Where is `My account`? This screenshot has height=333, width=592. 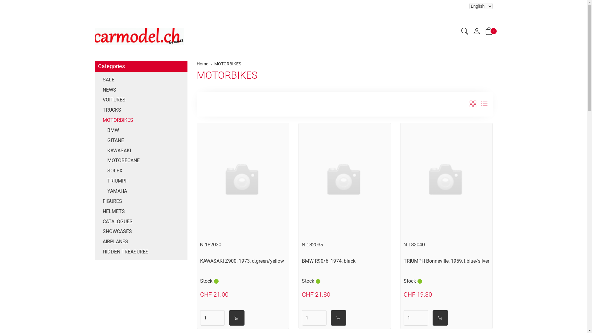
My account is located at coordinates (476, 33).